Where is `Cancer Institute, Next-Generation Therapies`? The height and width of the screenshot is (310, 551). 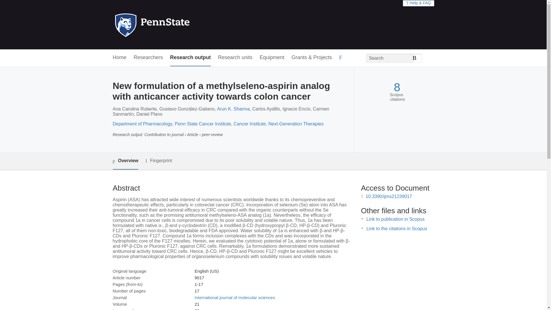
Cancer Institute, Next-Generation Therapies is located at coordinates (279, 124).